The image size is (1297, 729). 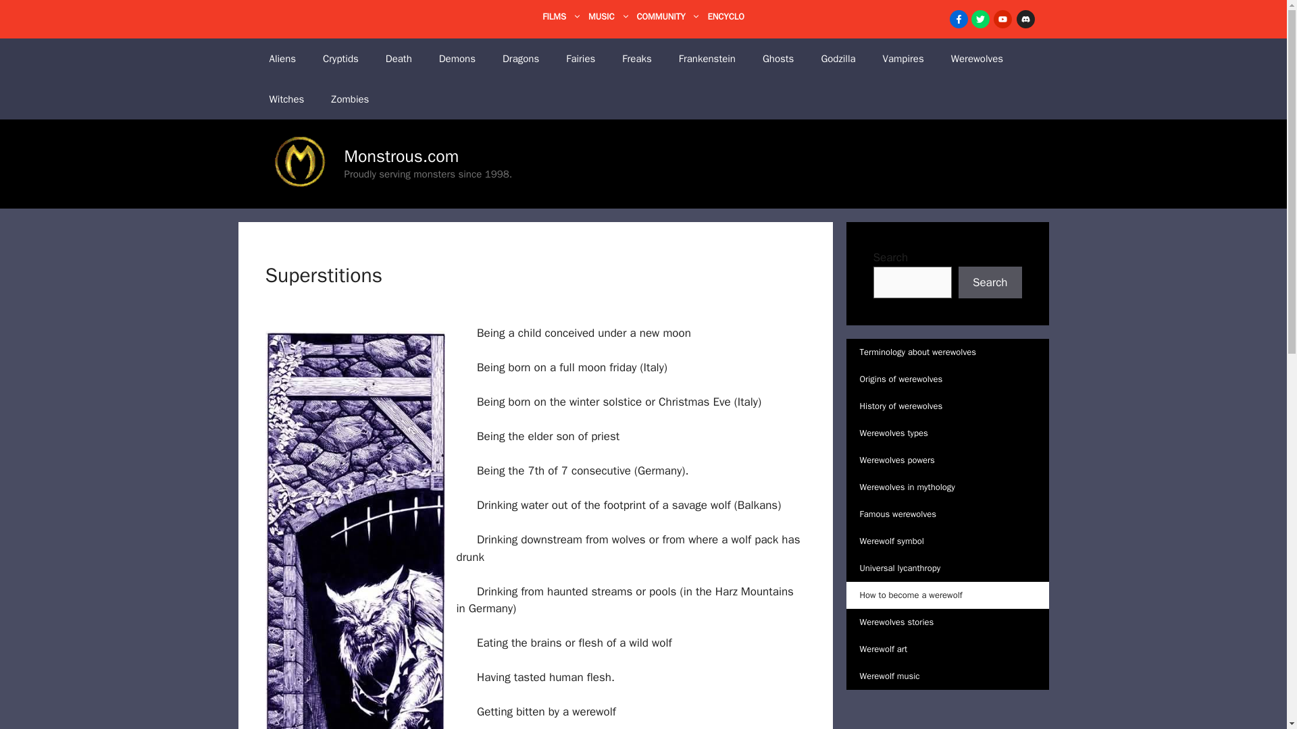 I want to click on Advertisement, so click(x=946, y=716).